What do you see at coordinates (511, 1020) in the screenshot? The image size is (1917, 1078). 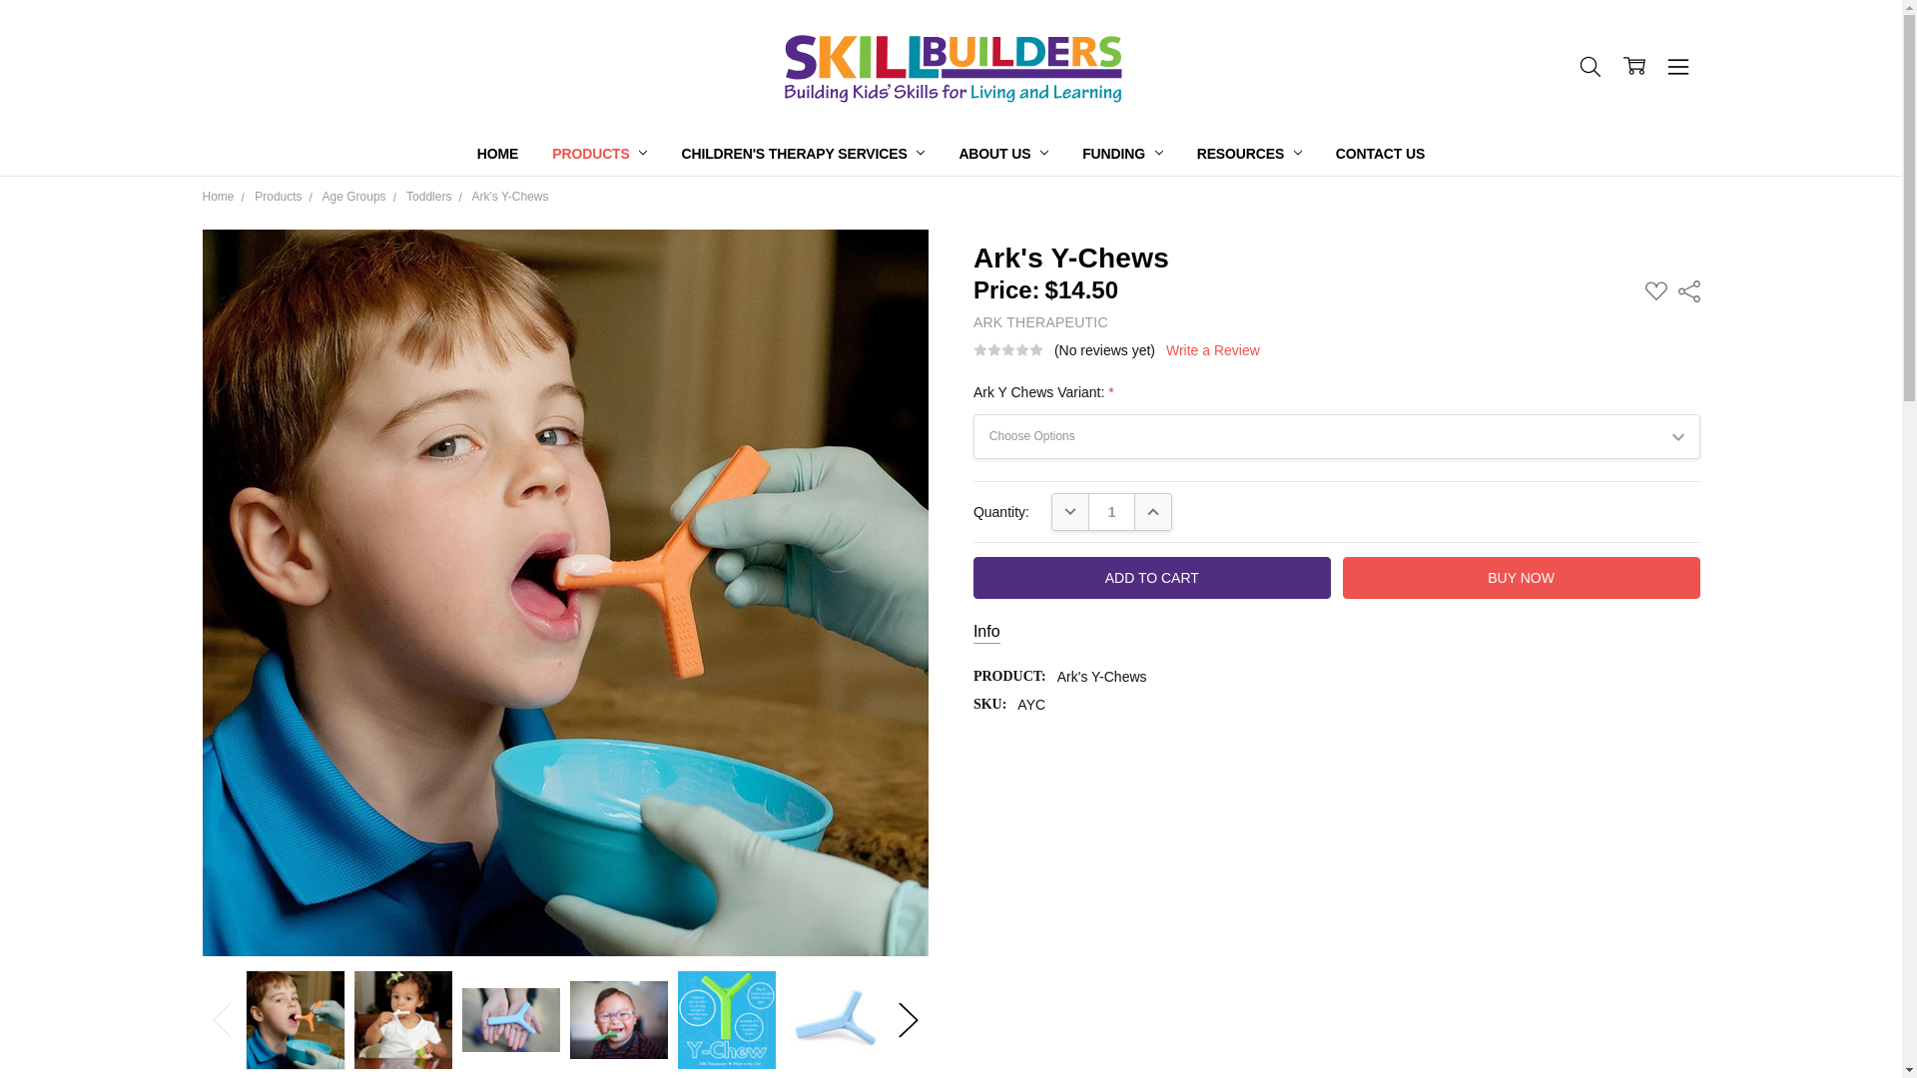 I see `Ark's Y-Chews` at bounding box center [511, 1020].